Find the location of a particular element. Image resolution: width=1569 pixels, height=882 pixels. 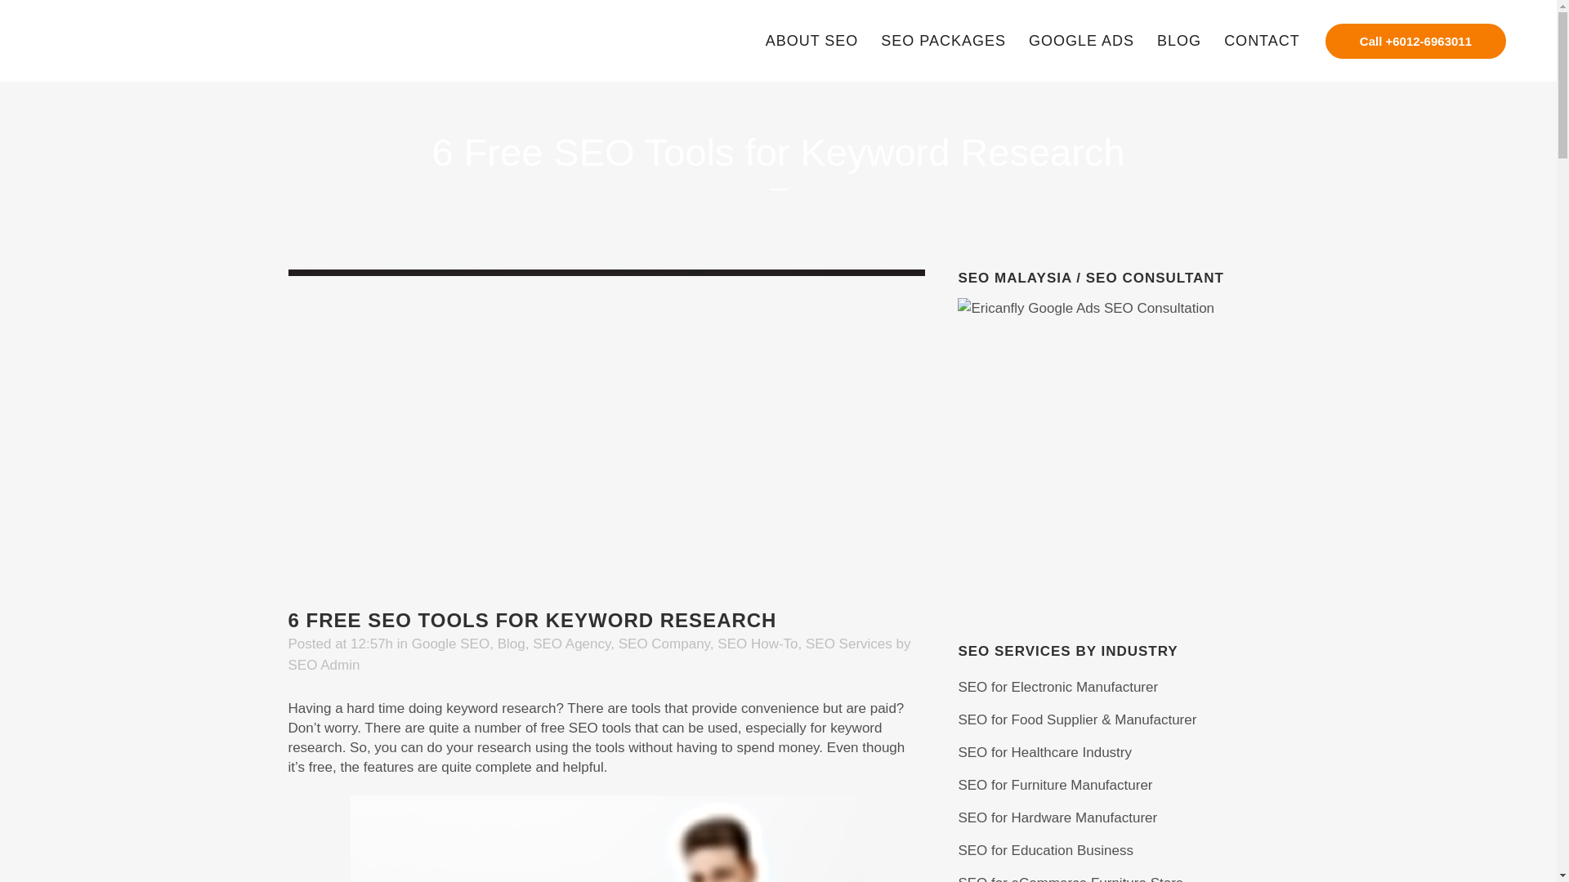

SEO PACKAGES is located at coordinates (943, 41).